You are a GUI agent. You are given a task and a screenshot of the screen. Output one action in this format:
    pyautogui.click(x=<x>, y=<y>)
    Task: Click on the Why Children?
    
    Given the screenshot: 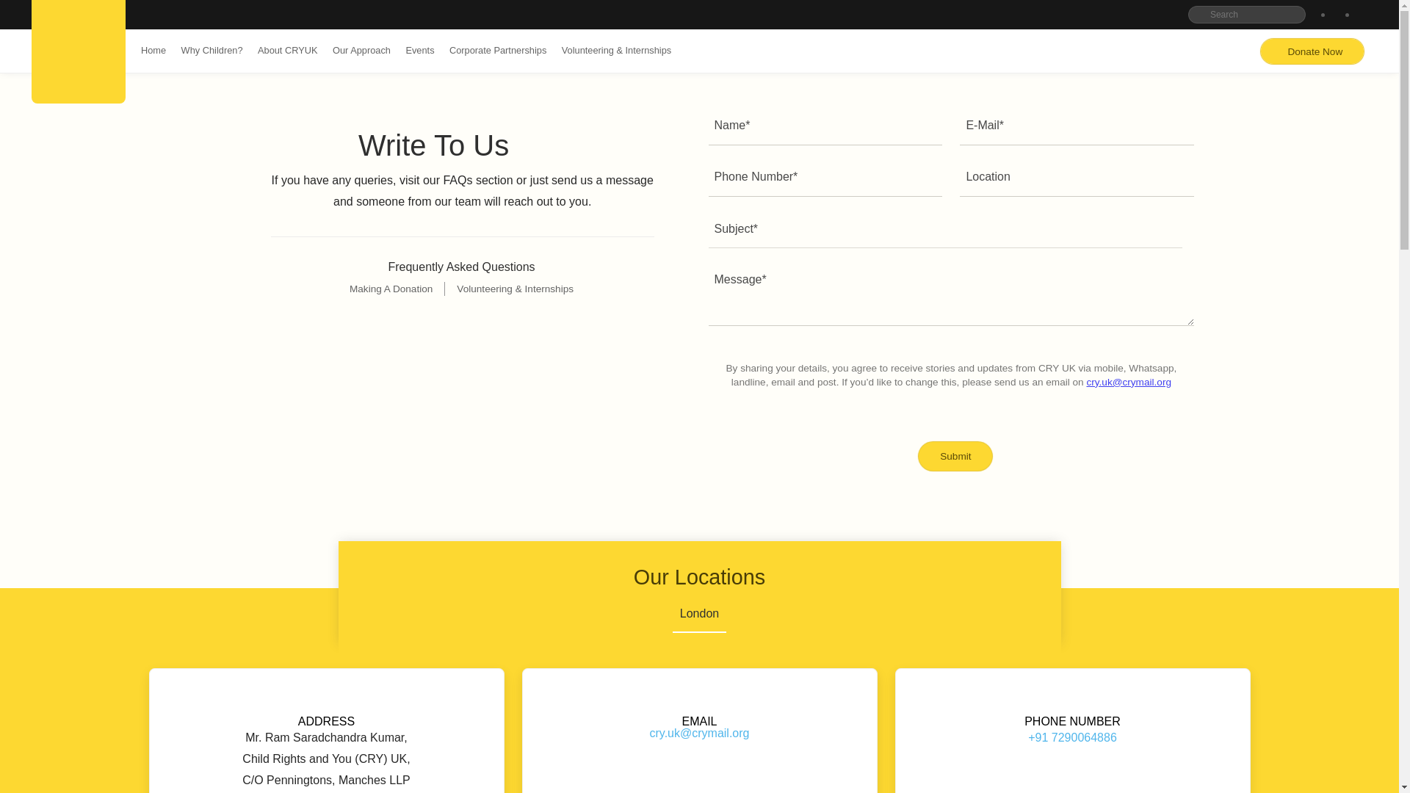 What is the action you would take?
    pyautogui.click(x=211, y=51)
    